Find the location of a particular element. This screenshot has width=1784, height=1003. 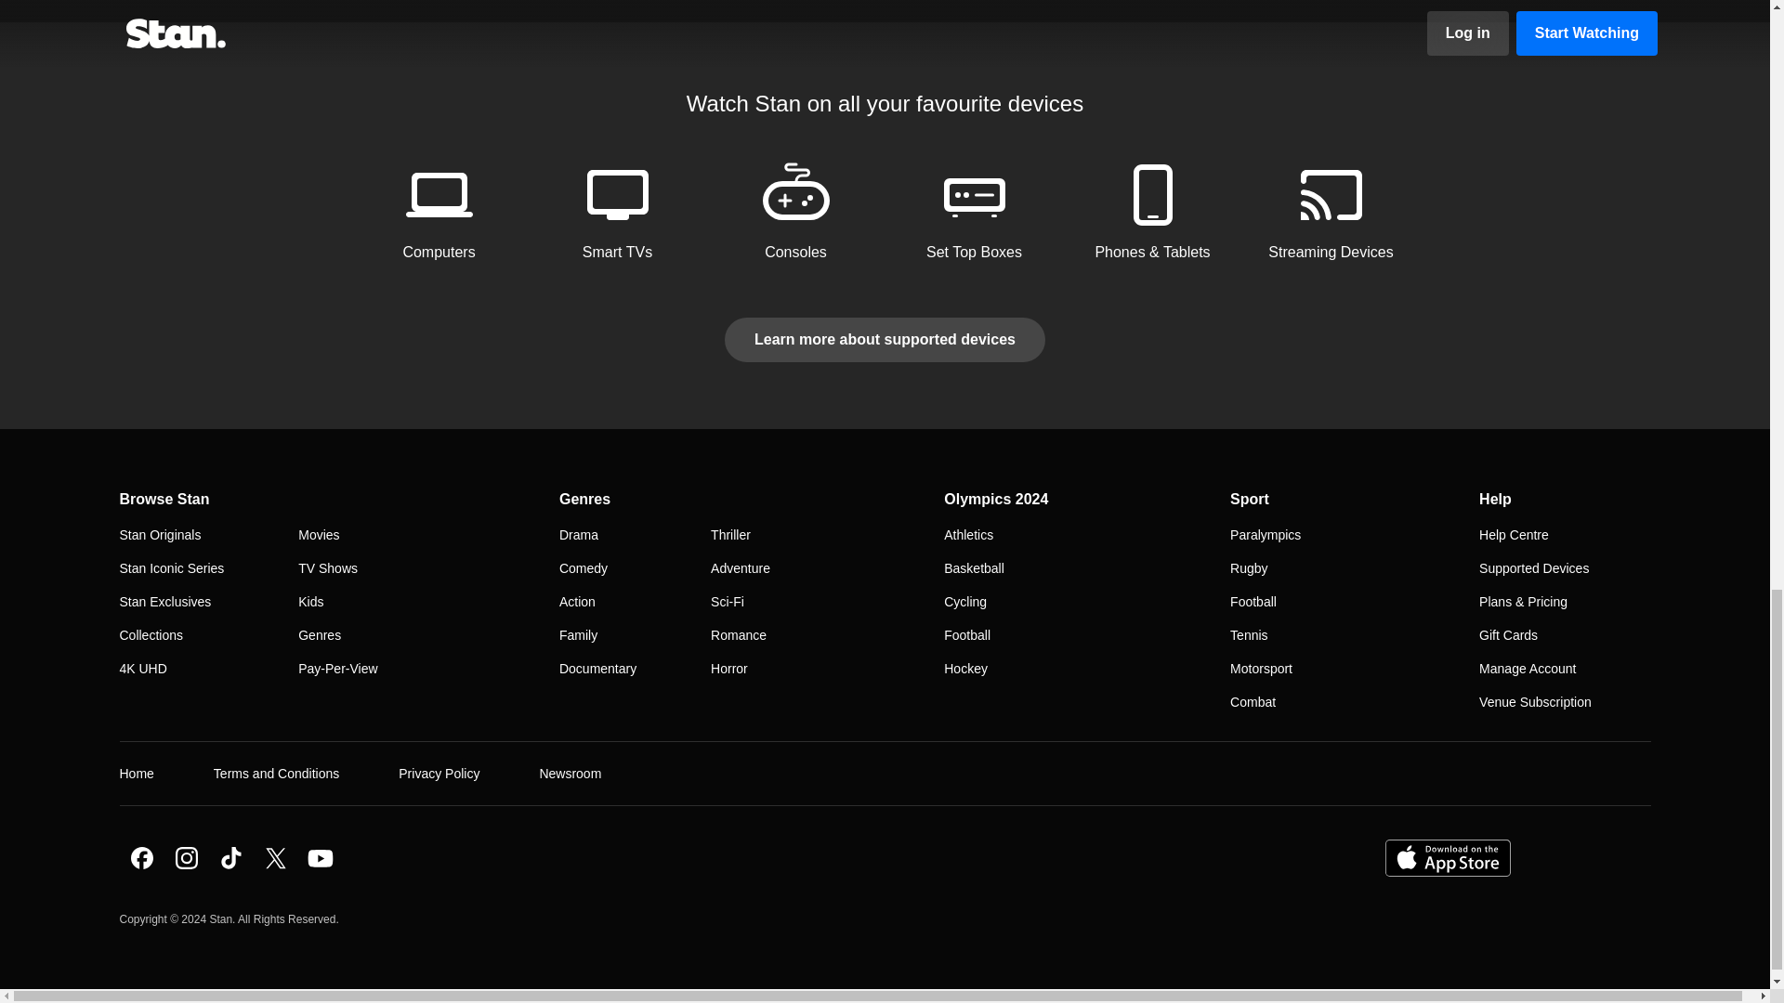

Learn more about supported devices is located at coordinates (885, 338).